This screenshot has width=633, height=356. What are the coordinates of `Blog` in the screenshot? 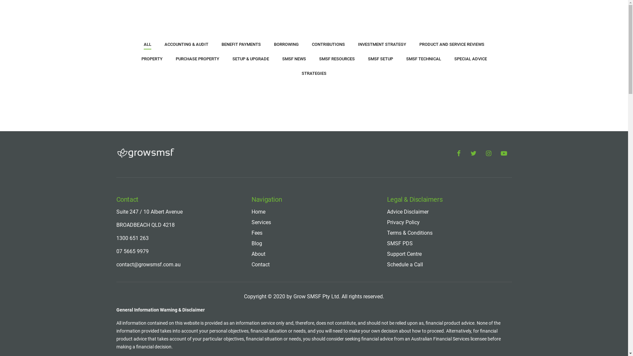 It's located at (255, 142).